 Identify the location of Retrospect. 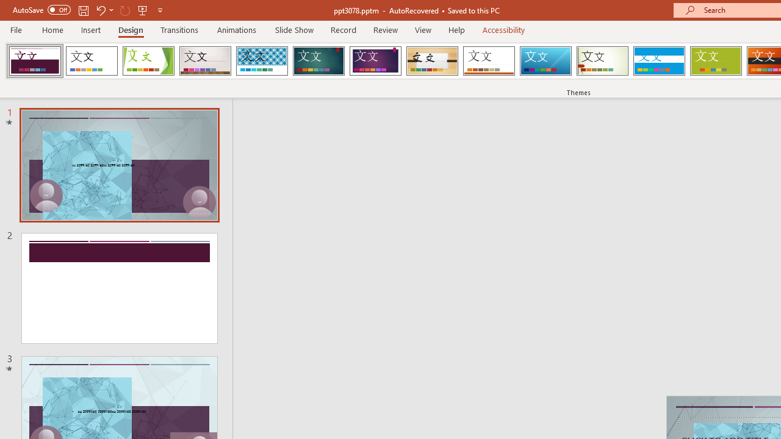
(489, 61).